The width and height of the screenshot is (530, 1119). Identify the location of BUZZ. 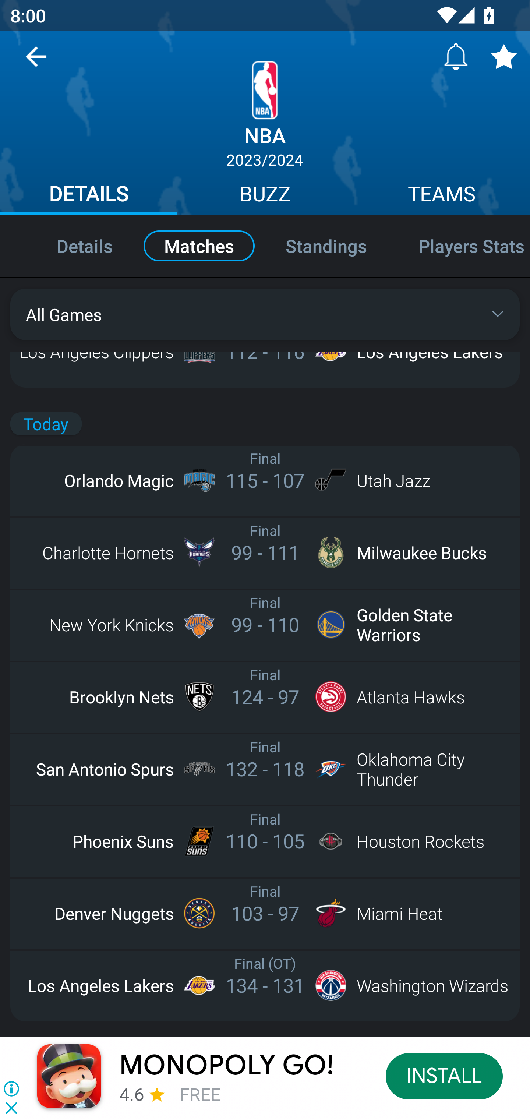
(265, 196).